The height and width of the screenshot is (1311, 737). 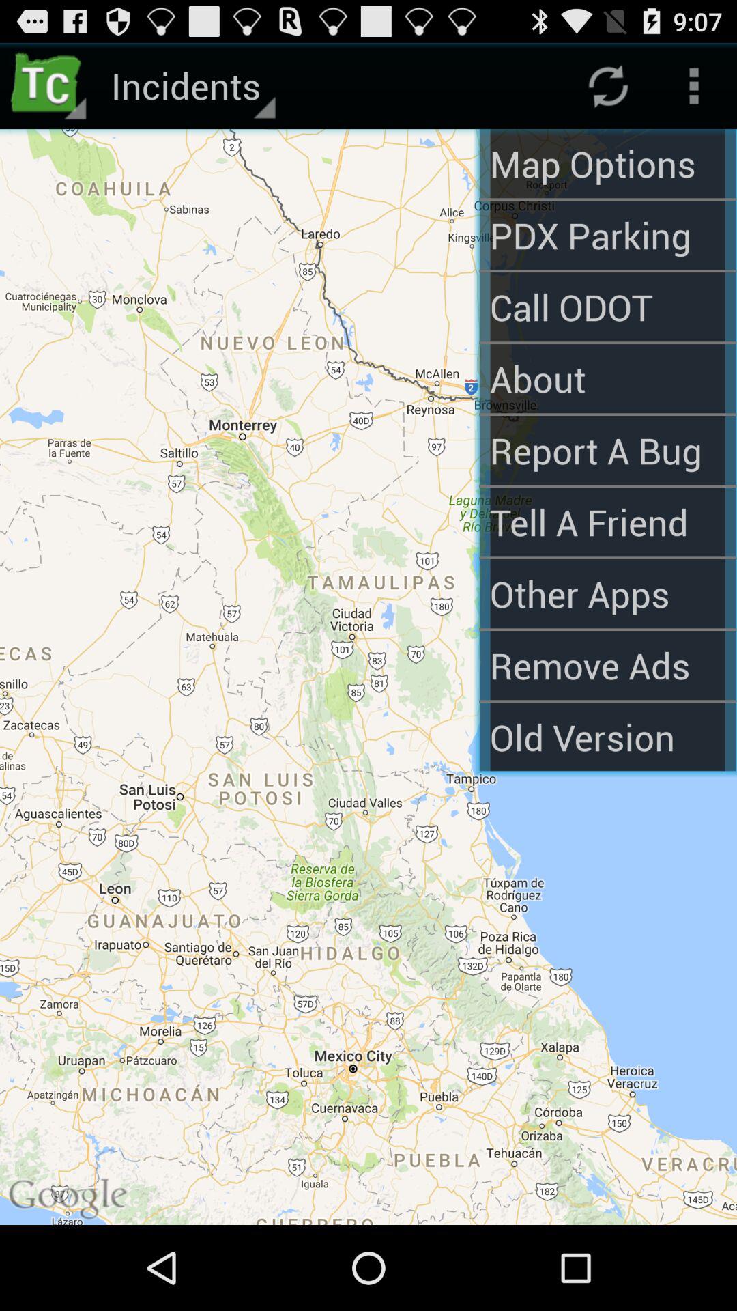 I want to click on jump until pdx parking, so click(x=607, y=235).